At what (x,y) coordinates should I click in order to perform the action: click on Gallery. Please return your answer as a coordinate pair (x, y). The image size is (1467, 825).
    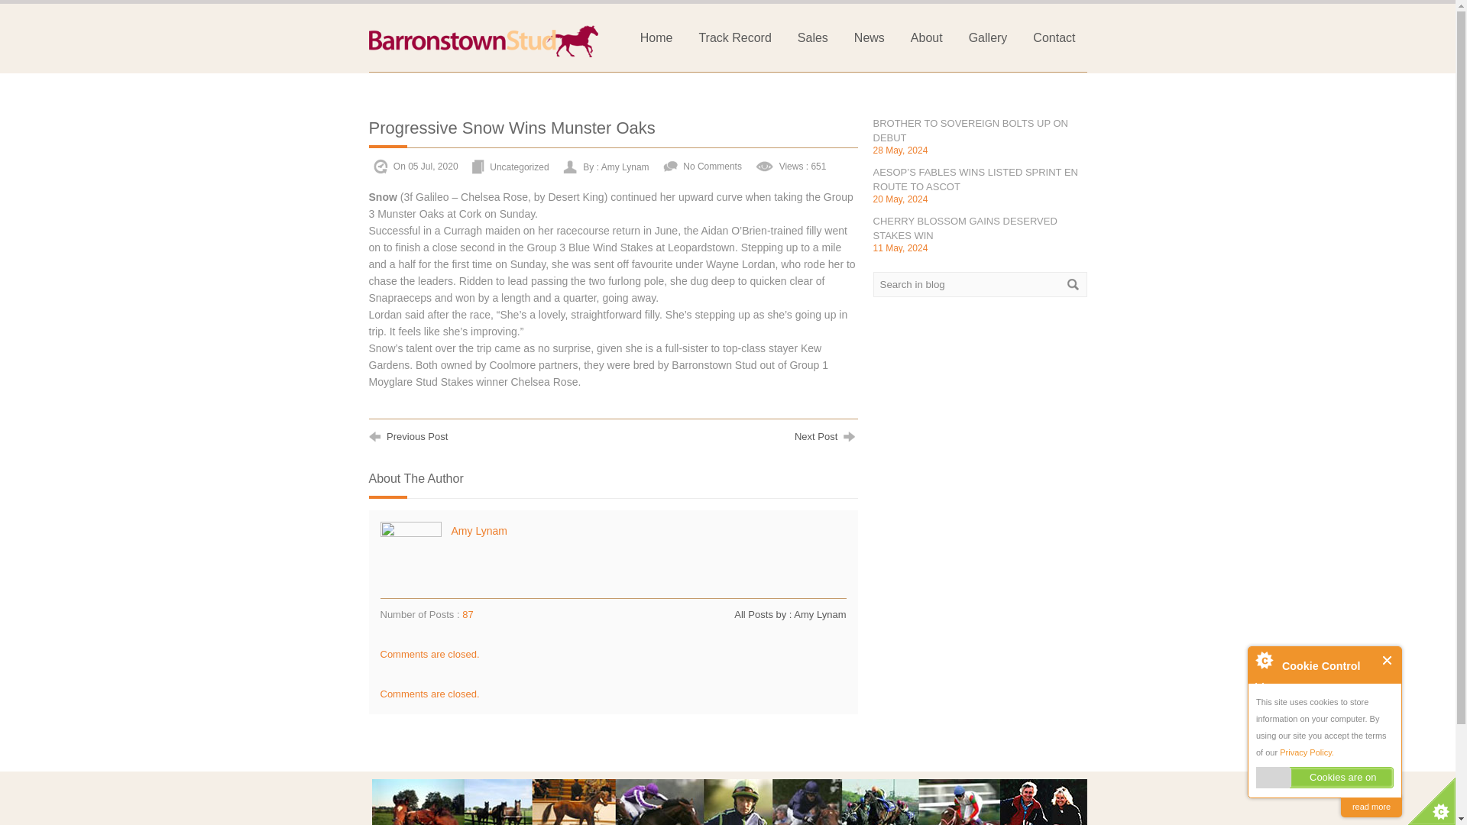
    Looking at the image, I should click on (989, 37).